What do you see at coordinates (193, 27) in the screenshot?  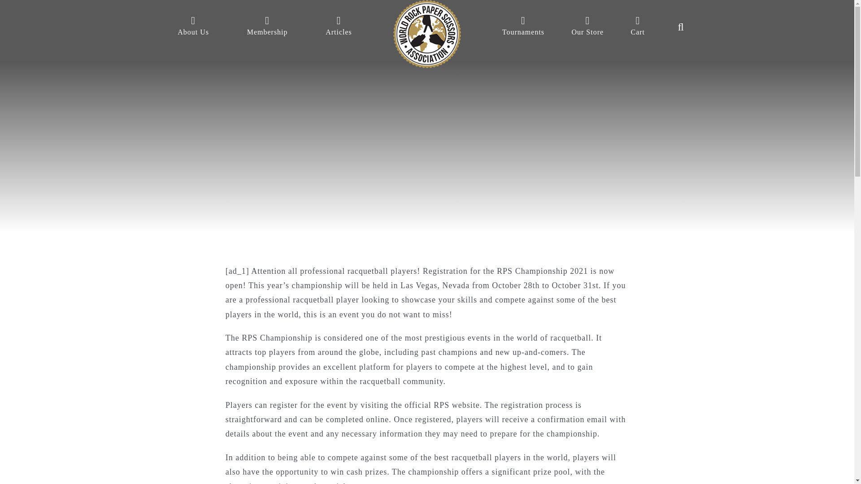 I see `About Us` at bounding box center [193, 27].